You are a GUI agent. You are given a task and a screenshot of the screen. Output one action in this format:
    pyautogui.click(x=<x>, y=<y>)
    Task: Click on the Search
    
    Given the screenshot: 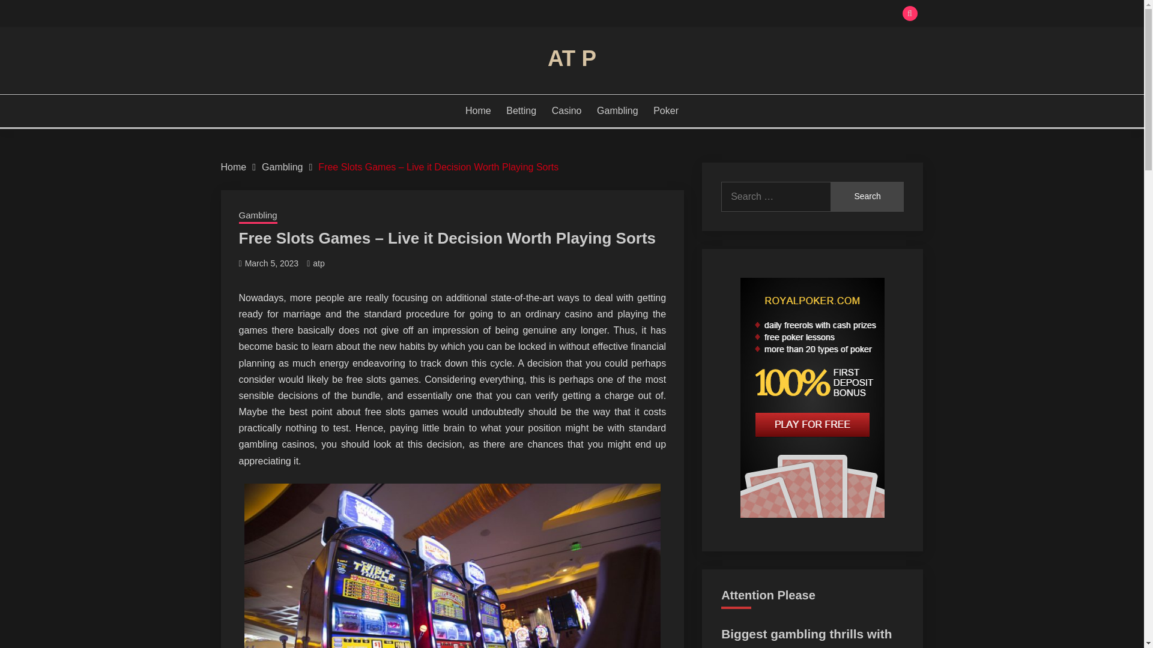 What is the action you would take?
    pyautogui.click(x=867, y=197)
    